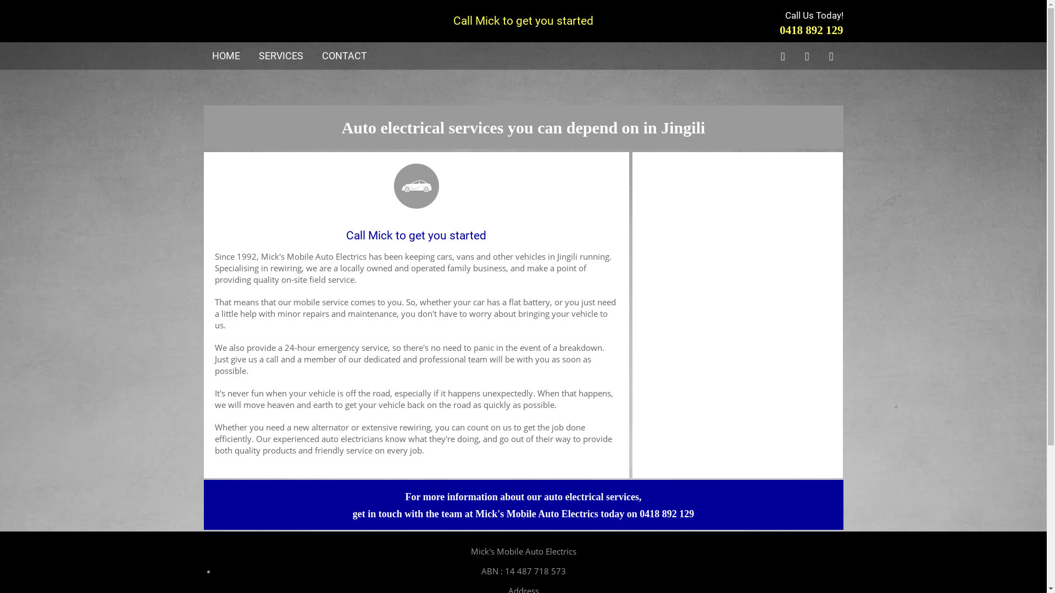 The width and height of the screenshot is (1055, 593). Describe the element at coordinates (667, 514) in the screenshot. I see `0418 892 129` at that location.